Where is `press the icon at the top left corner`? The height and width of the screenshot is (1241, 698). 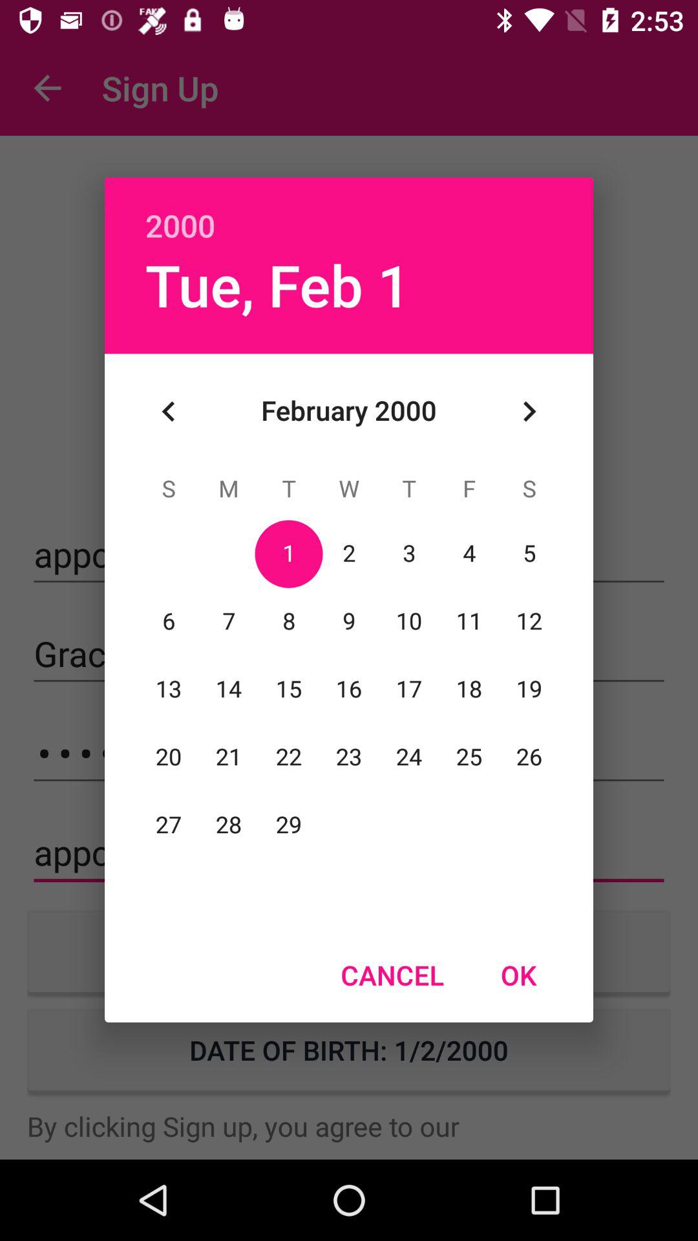 press the icon at the top left corner is located at coordinates (169, 411).